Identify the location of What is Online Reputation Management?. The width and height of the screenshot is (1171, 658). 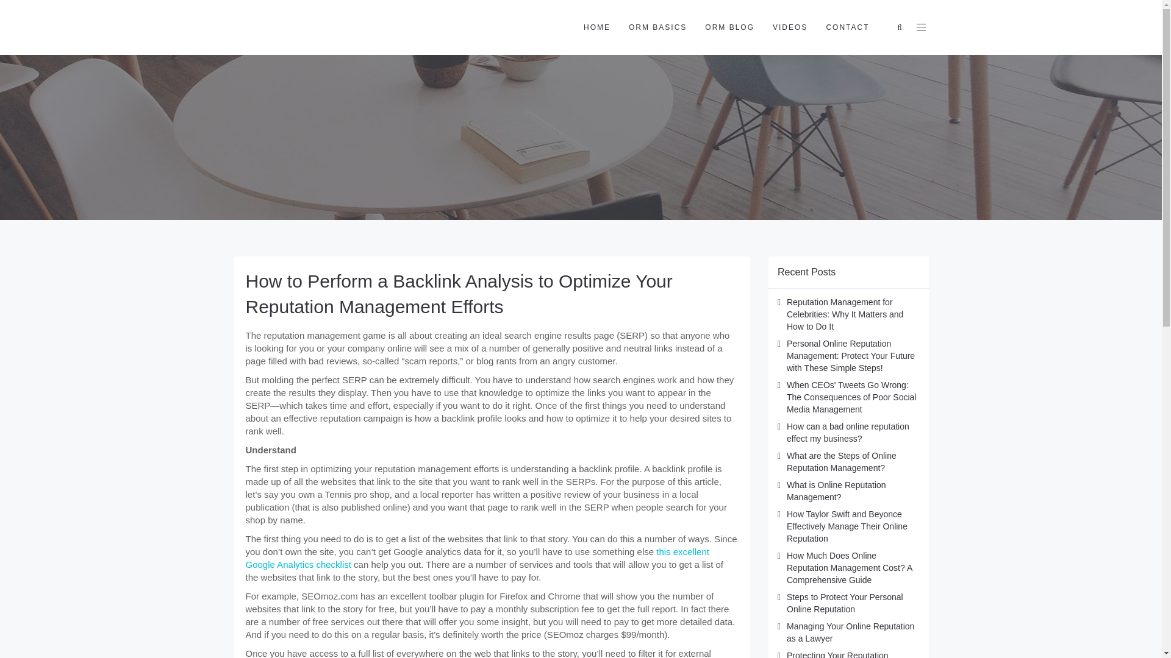
(837, 491).